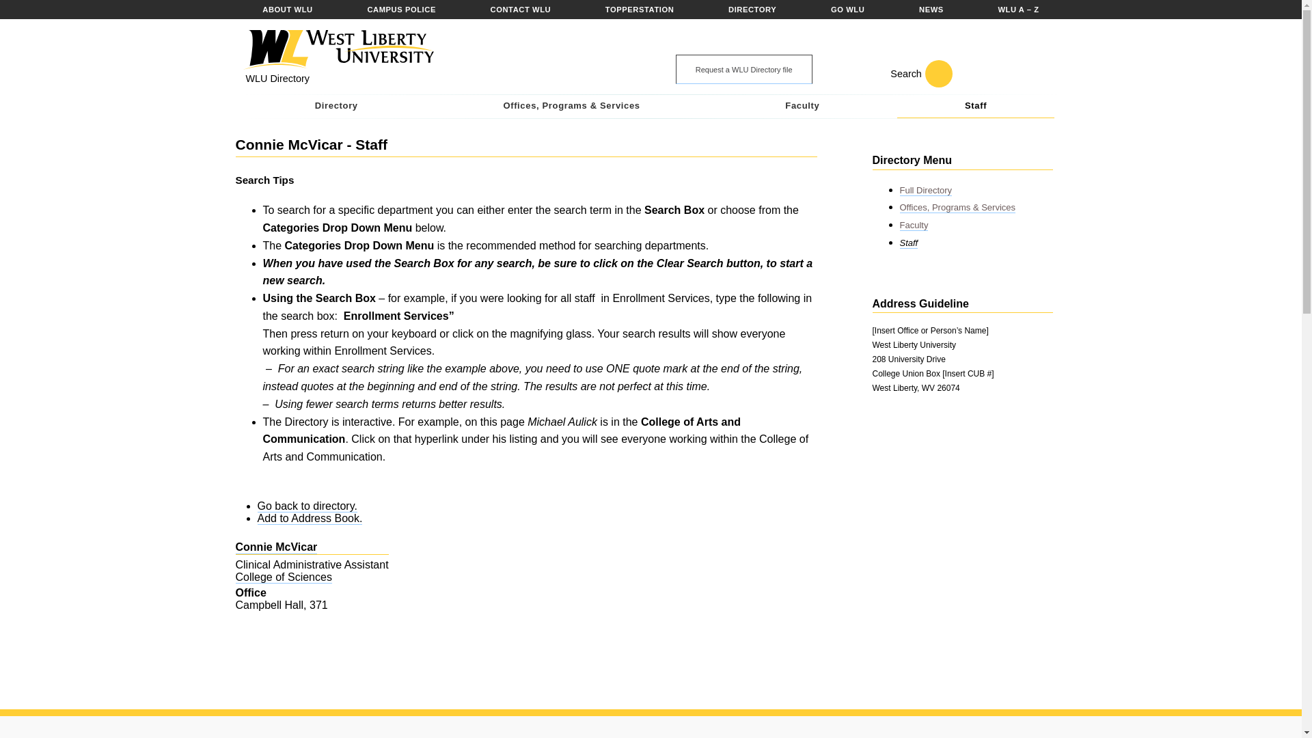 The height and width of the screenshot is (738, 1312). Describe the element at coordinates (907, 243) in the screenshot. I see `Staff` at that location.